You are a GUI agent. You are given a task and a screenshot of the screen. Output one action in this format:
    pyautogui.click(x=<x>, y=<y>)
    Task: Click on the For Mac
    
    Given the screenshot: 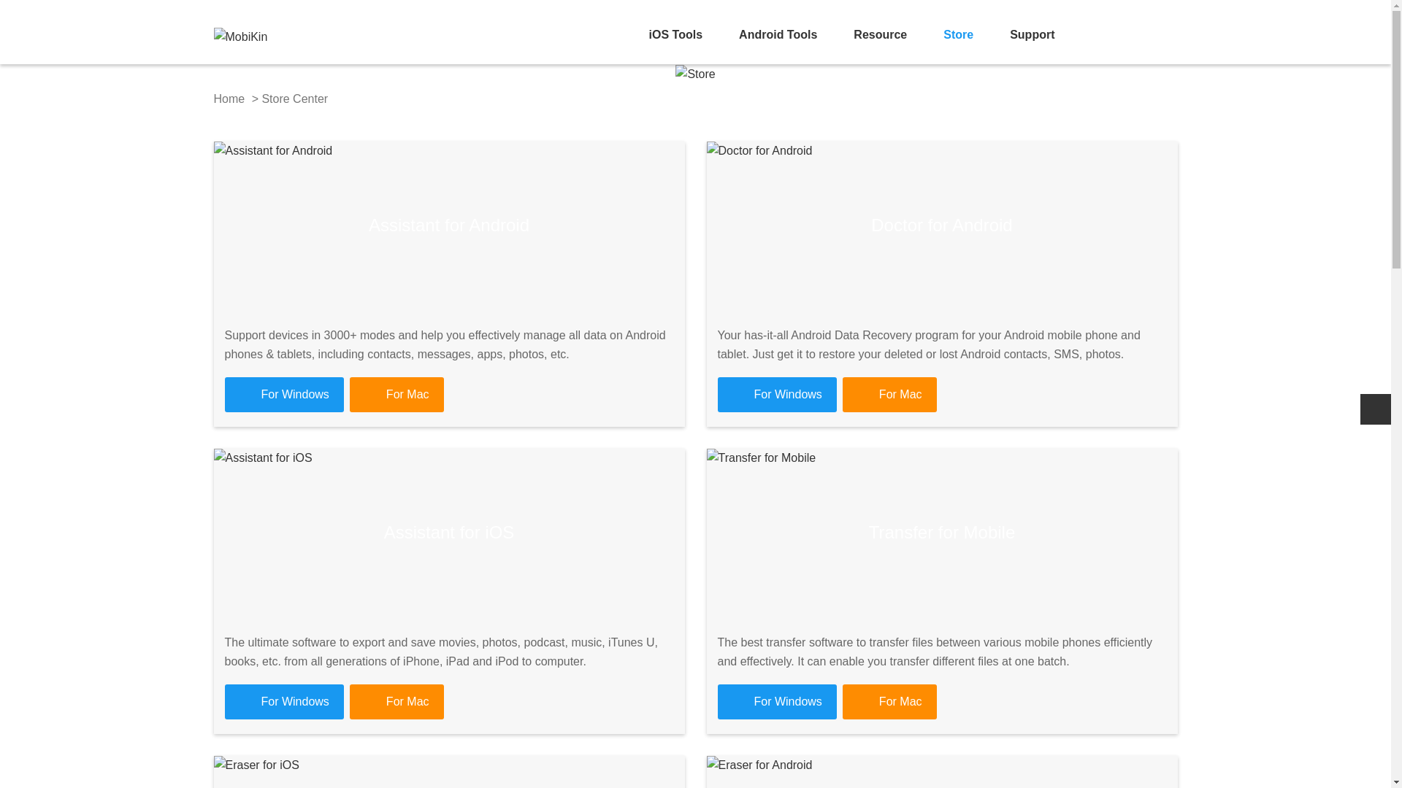 What is the action you would take?
    pyautogui.click(x=397, y=702)
    